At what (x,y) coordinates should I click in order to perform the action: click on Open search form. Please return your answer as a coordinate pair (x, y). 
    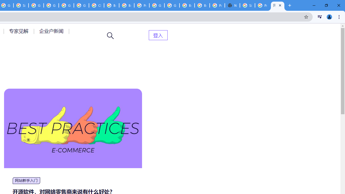
    Looking at the image, I should click on (111, 36).